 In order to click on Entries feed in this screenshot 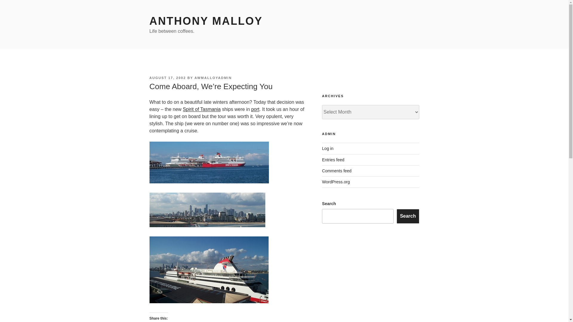, I will do `click(333, 160)`.